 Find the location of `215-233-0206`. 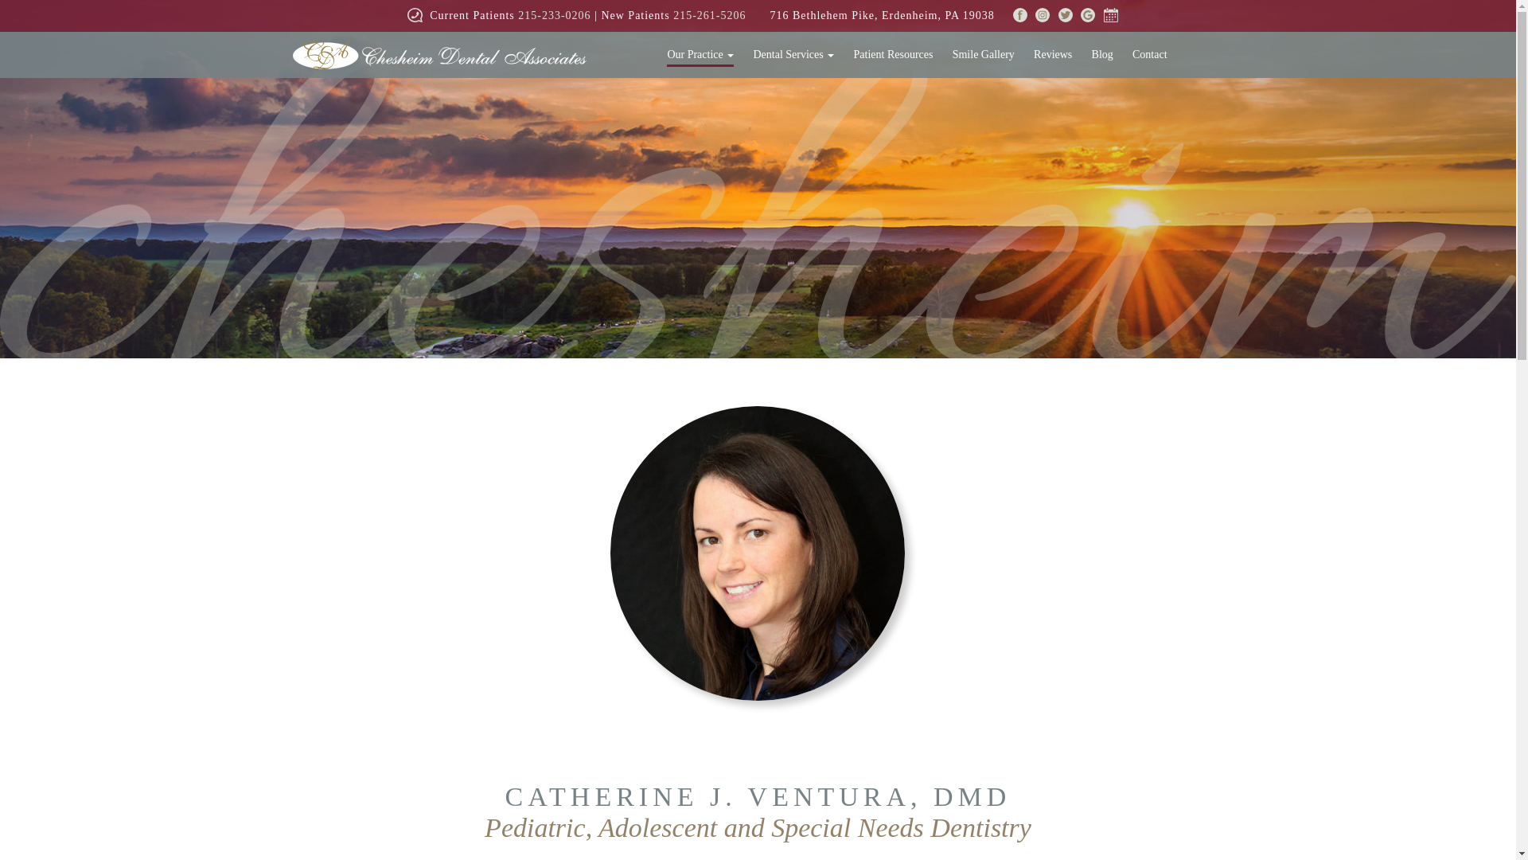

215-233-0206 is located at coordinates (554, 15).